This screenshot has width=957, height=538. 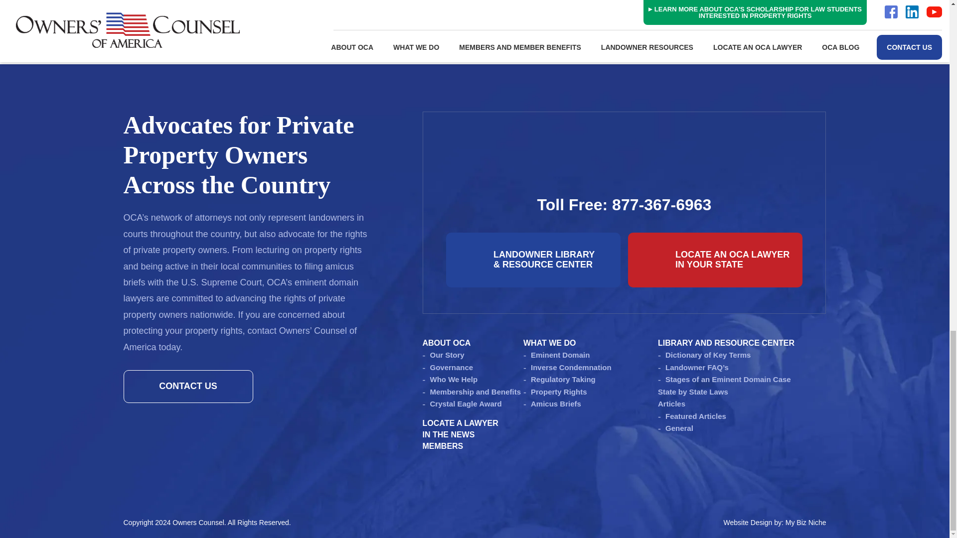 What do you see at coordinates (346, 19) in the screenshot?
I see `Share on X` at bounding box center [346, 19].